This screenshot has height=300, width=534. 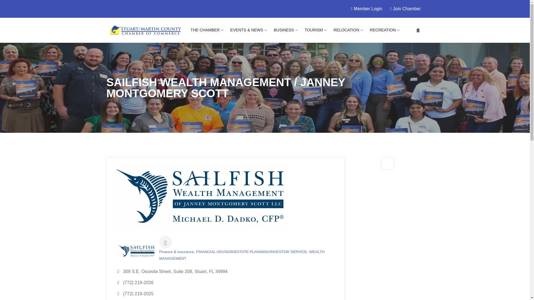 What do you see at coordinates (205, 30) in the screenshot?
I see `THE CHAMBER` at bounding box center [205, 30].